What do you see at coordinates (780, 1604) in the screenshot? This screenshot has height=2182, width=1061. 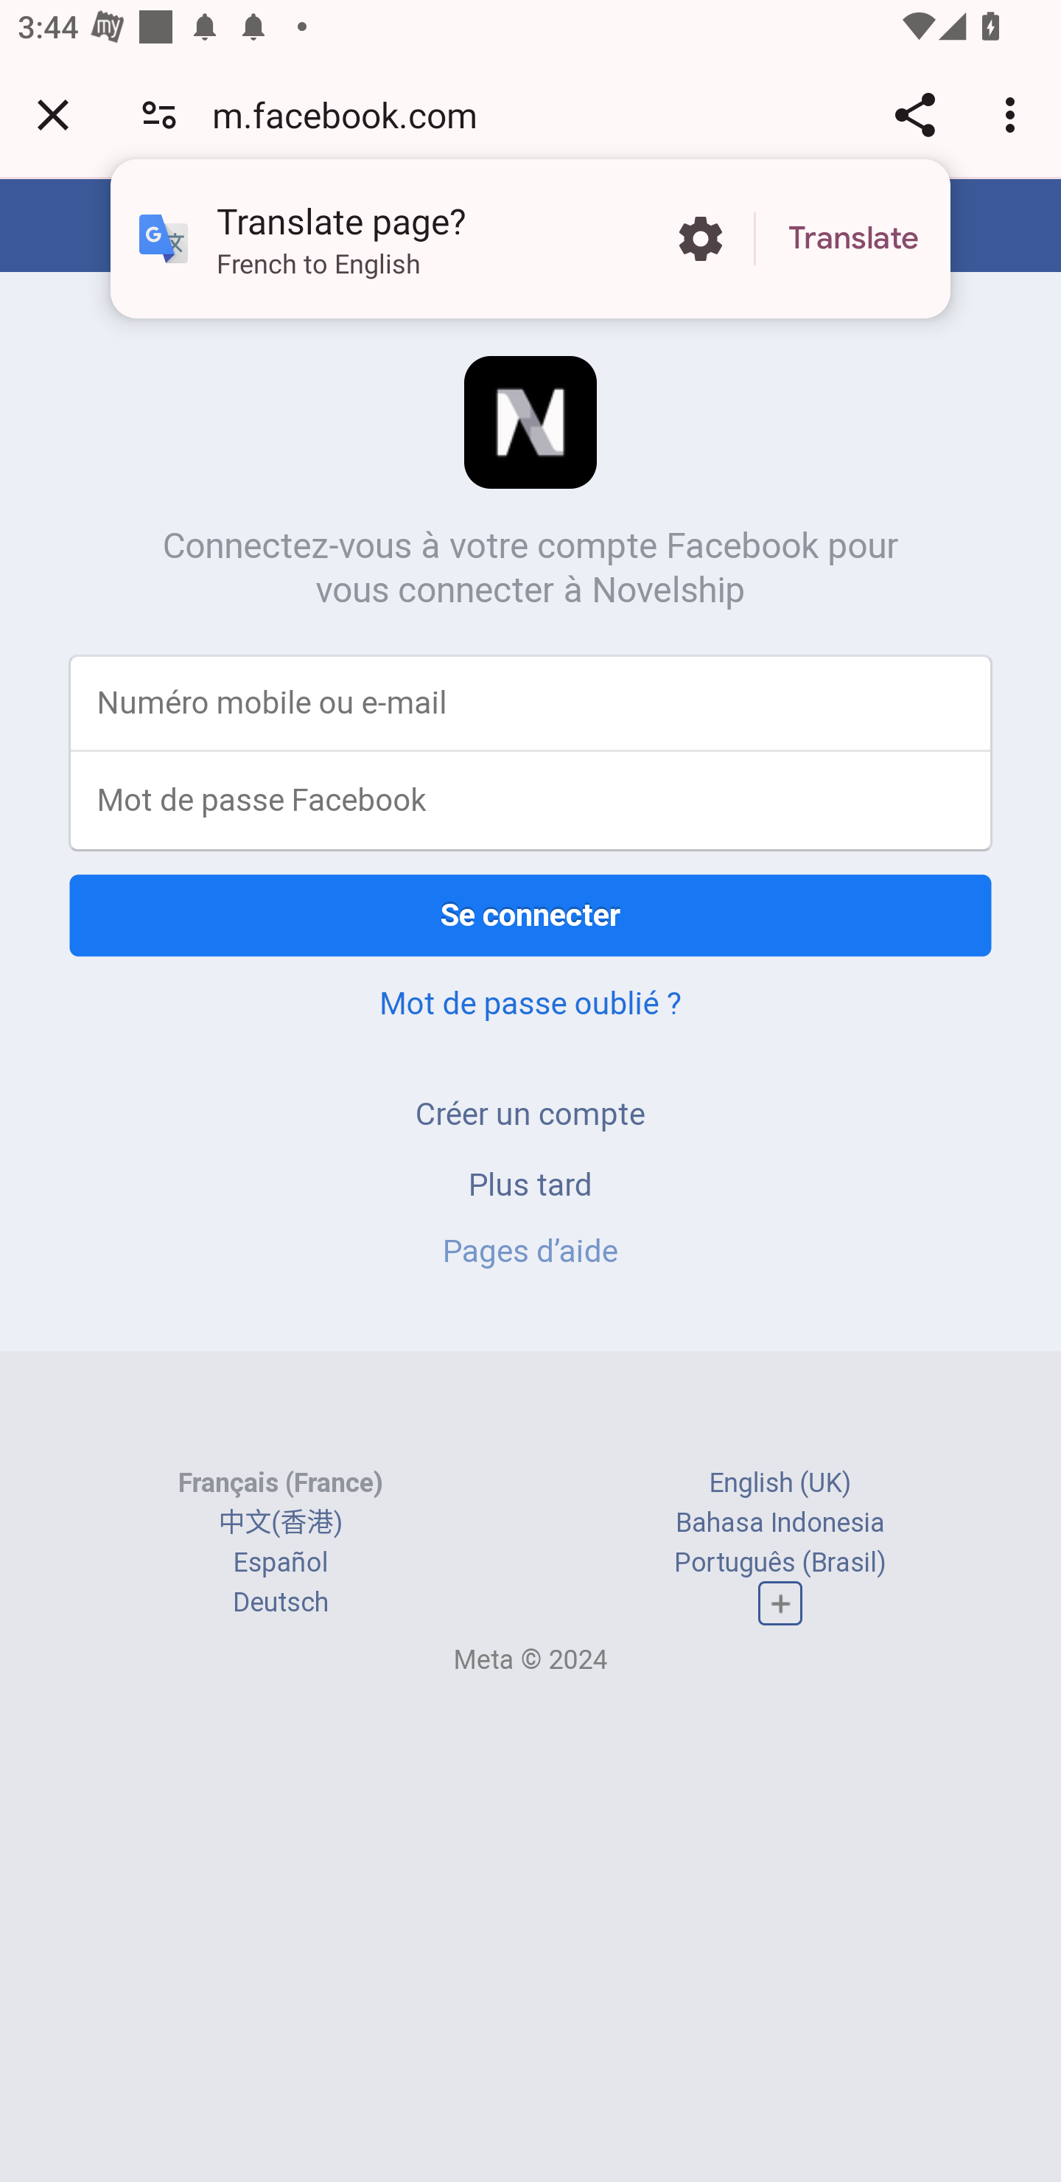 I see `Liste complète des langues` at bounding box center [780, 1604].